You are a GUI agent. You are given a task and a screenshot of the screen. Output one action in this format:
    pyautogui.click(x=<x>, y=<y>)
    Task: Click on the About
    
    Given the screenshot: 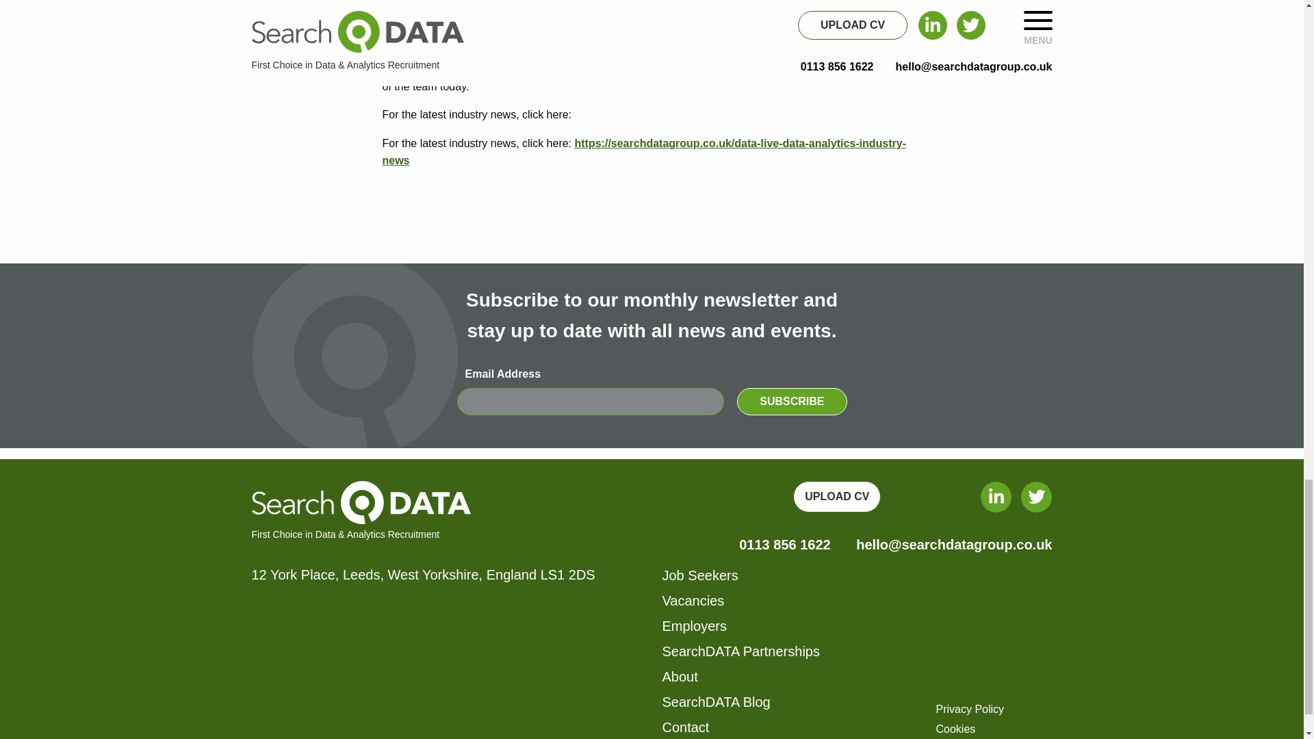 What is the action you would take?
    pyautogui.click(x=680, y=677)
    